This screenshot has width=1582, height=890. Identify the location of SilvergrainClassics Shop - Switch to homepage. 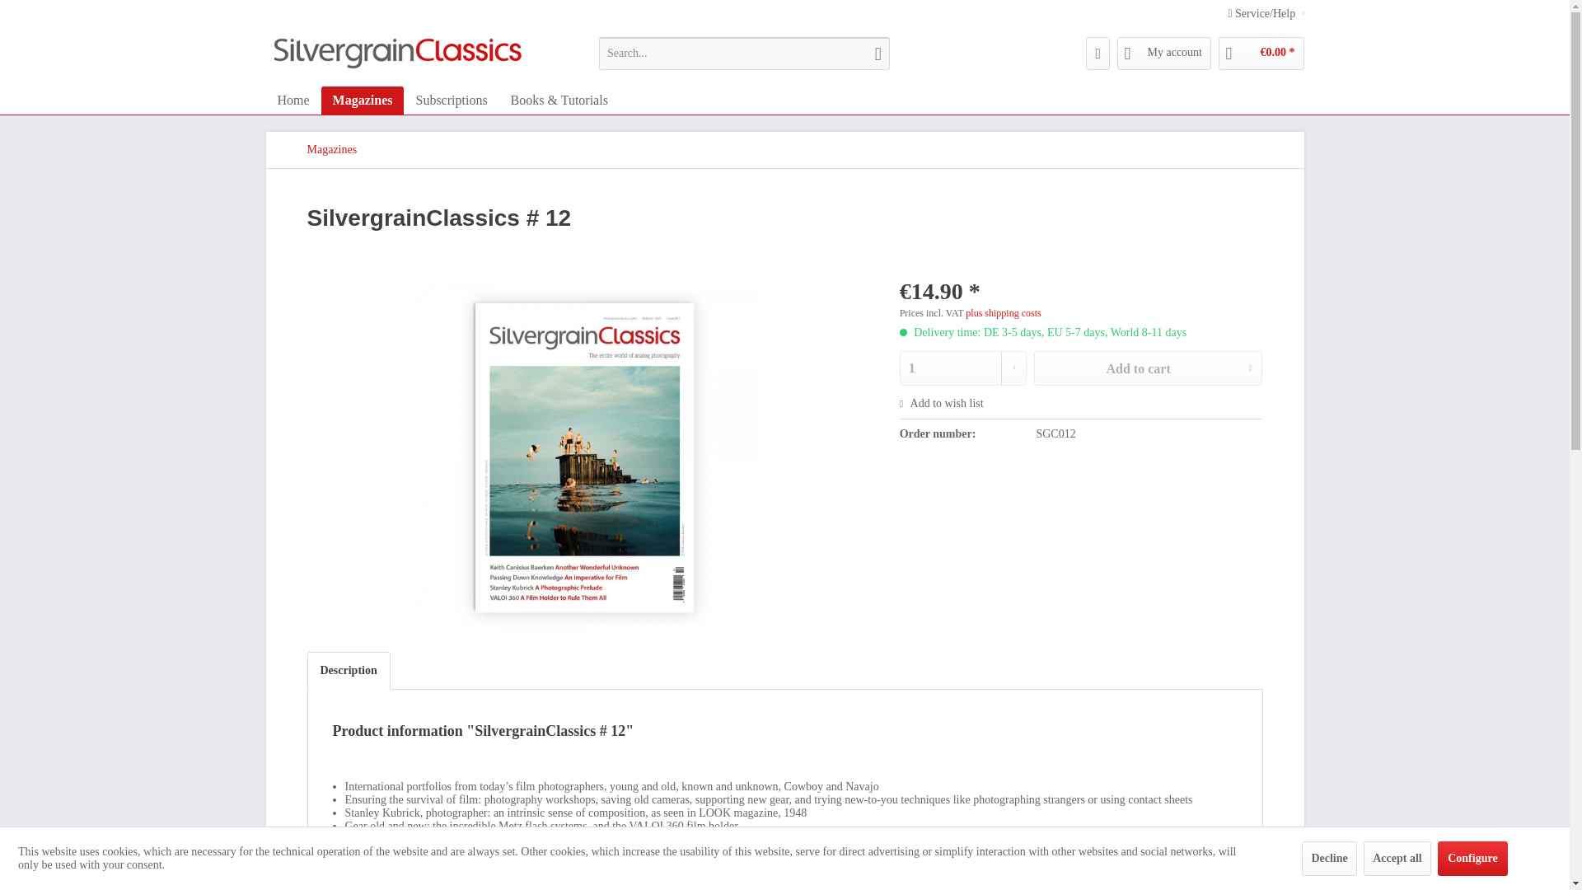
(397, 58).